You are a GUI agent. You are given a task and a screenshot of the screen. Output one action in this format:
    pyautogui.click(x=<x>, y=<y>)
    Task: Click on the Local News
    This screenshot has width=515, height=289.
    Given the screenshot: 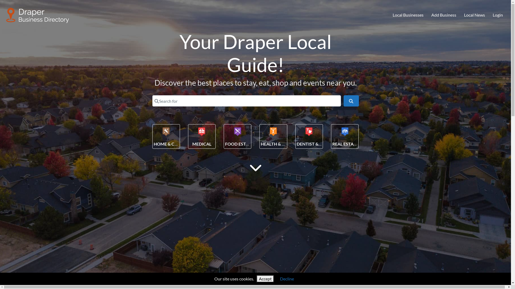 What is the action you would take?
    pyautogui.click(x=474, y=15)
    